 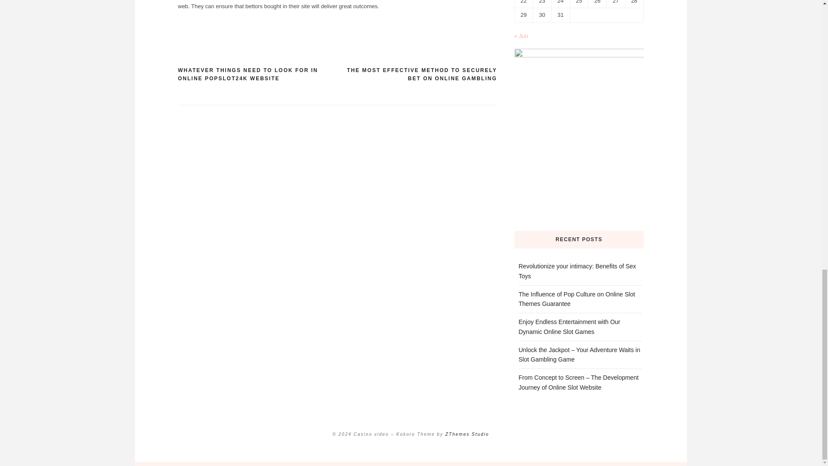 I want to click on Revolutionize your intimacy: Benefits of Sex Toys, so click(x=577, y=271).